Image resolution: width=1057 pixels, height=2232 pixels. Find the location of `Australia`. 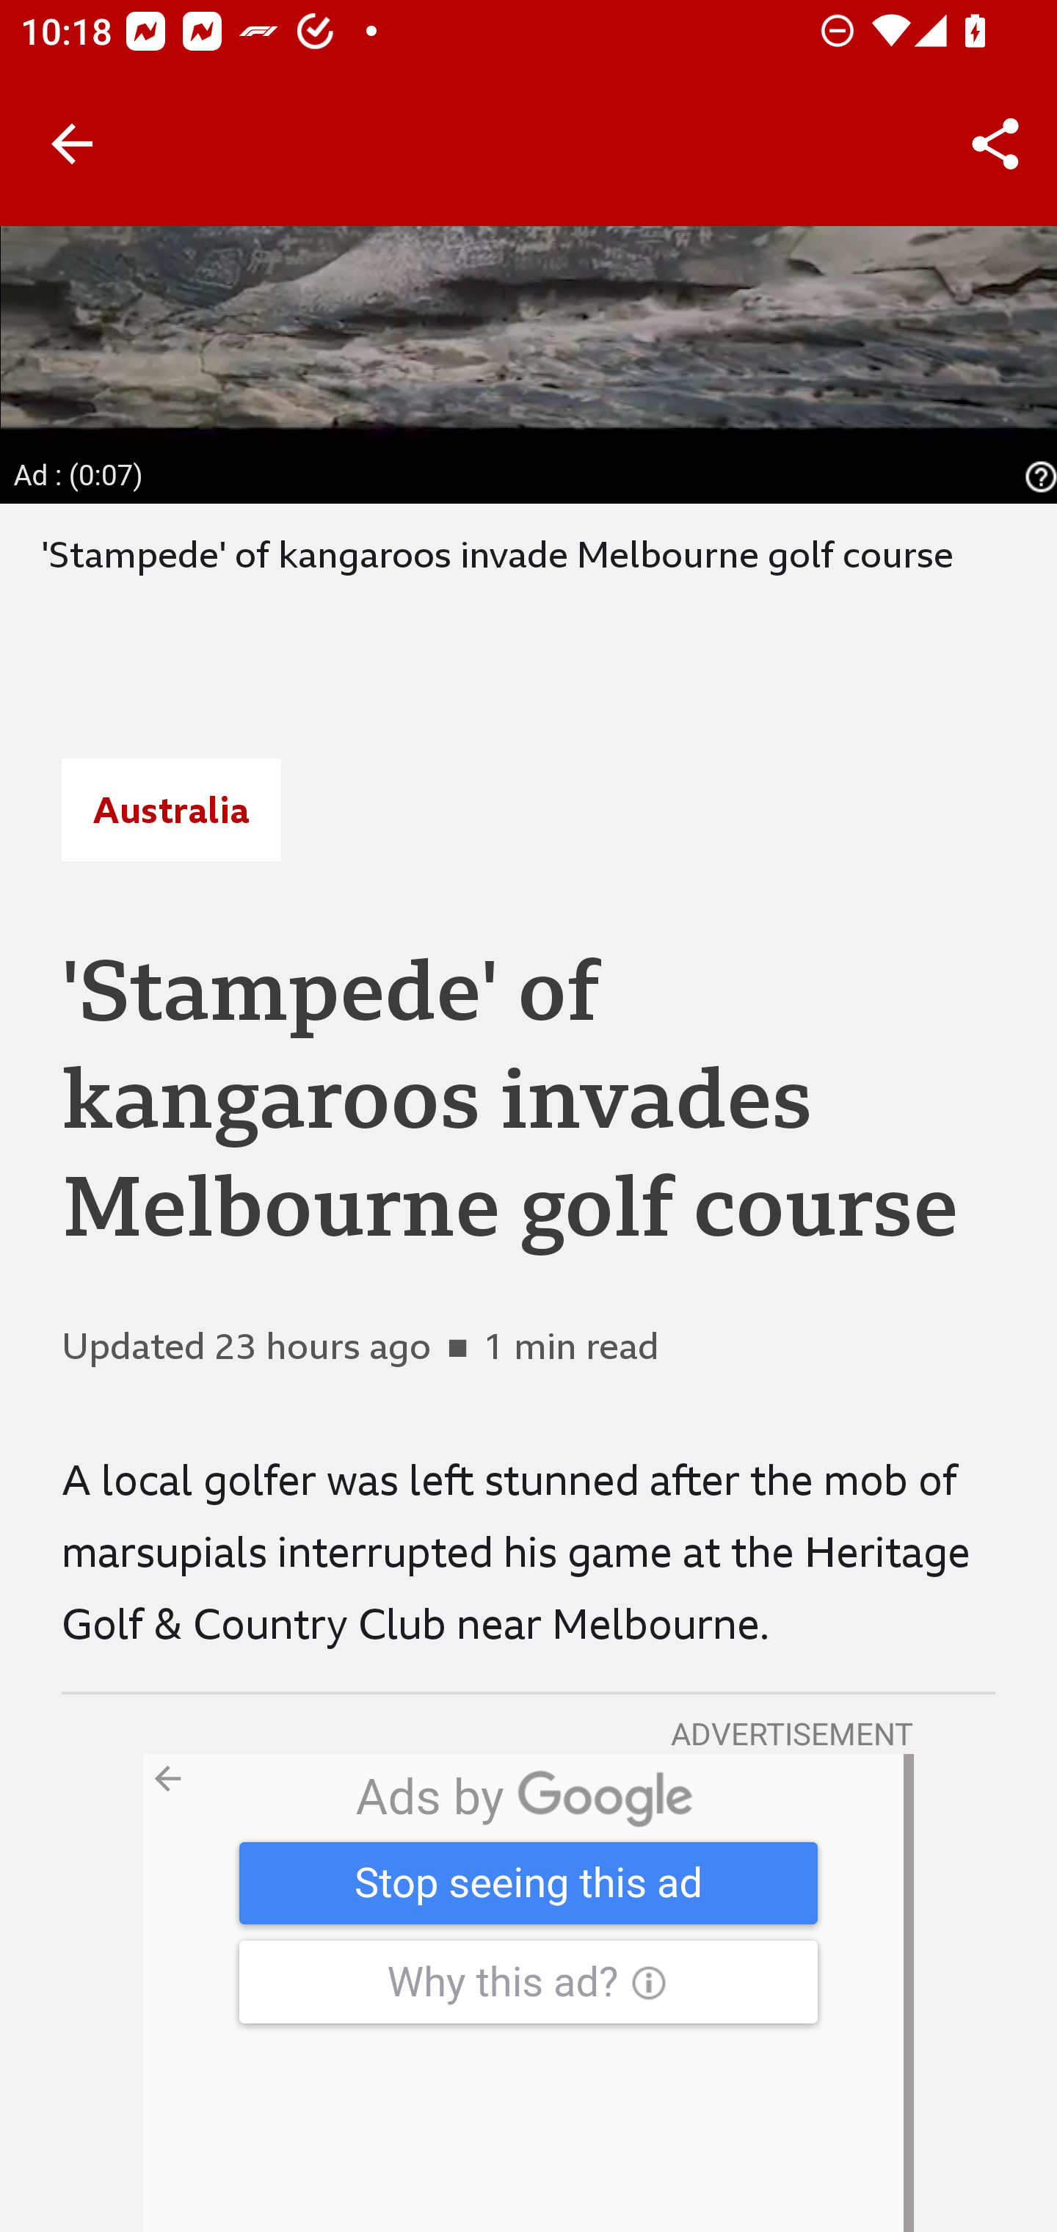

Australia is located at coordinates (171, 809).